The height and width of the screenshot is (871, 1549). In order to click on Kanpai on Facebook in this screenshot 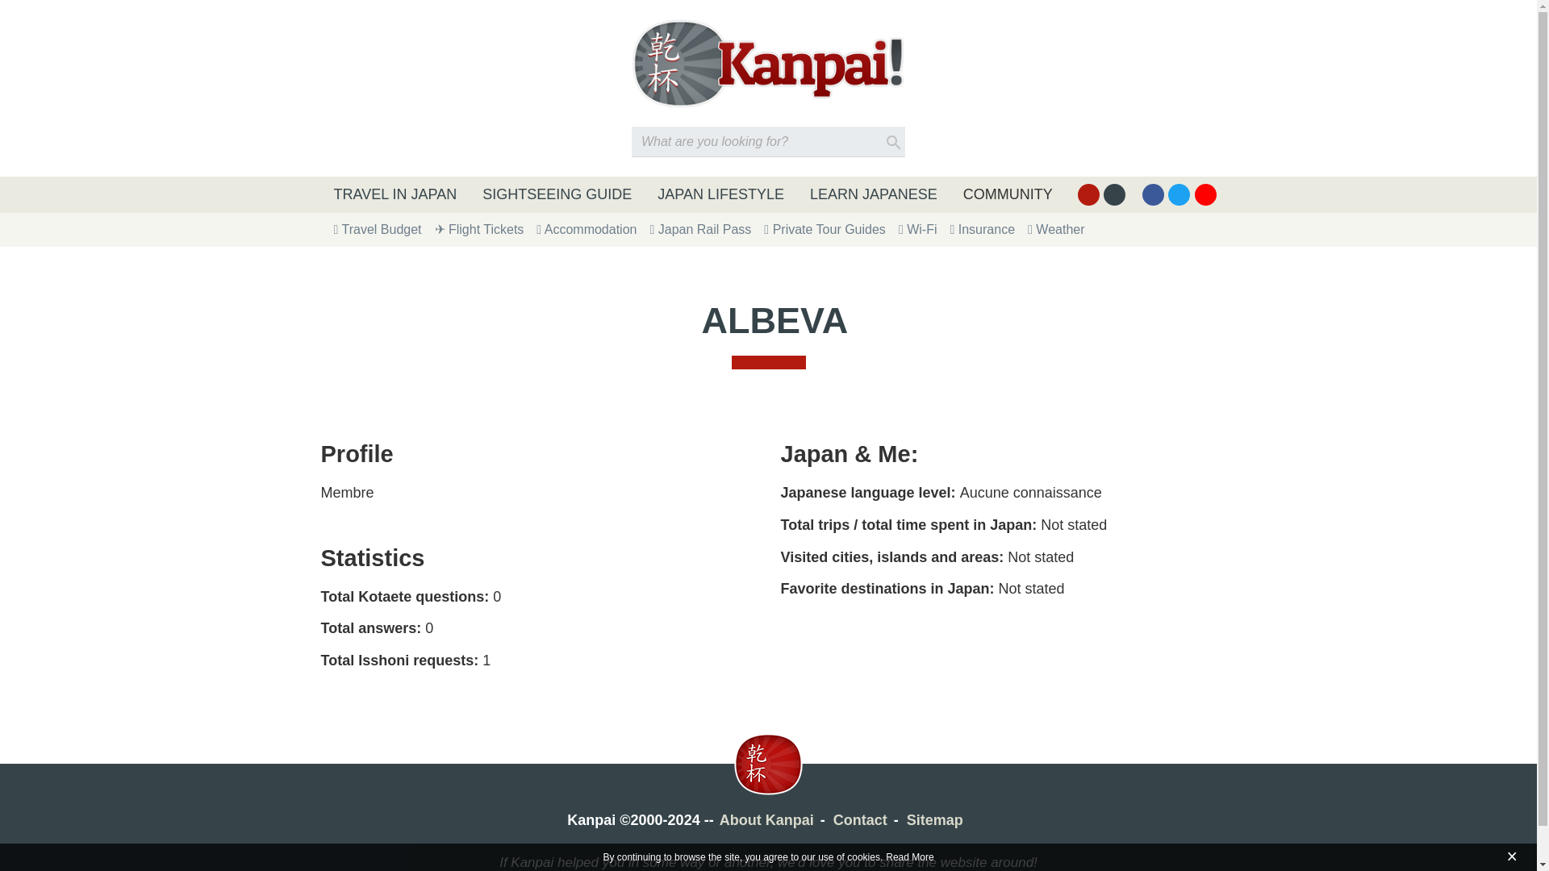, I will do `click(1154, 194)`.